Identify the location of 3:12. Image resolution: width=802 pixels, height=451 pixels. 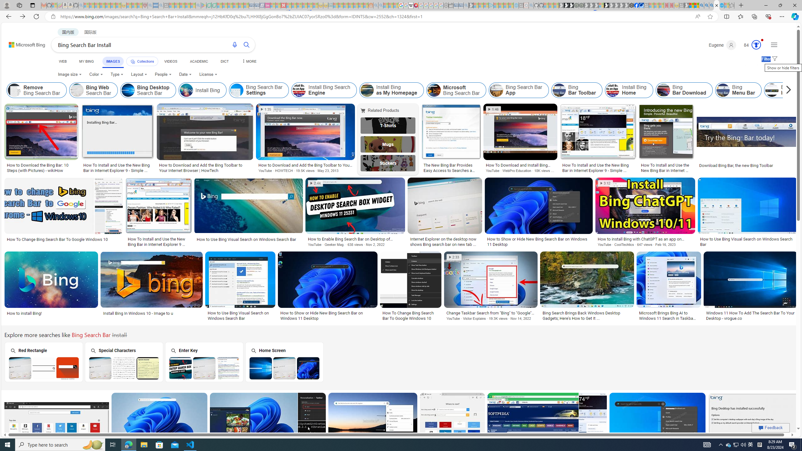
(605, 183).